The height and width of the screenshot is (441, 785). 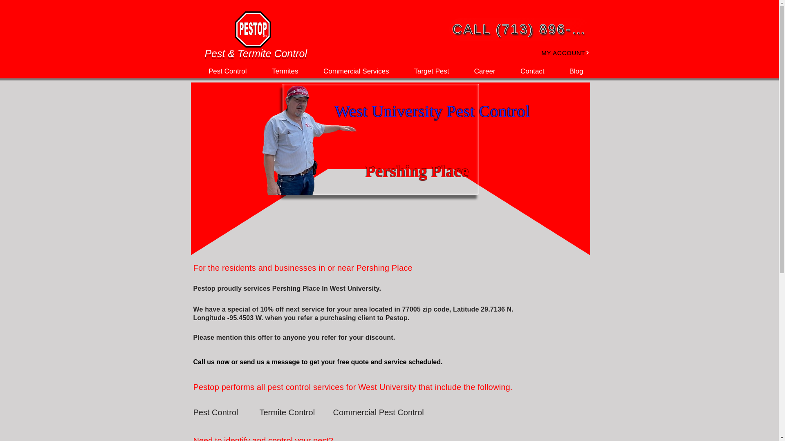 What do you see at coordinates (222, 412) in the screenshot?
I see `Pest Control` at bounding box center [222, 412].